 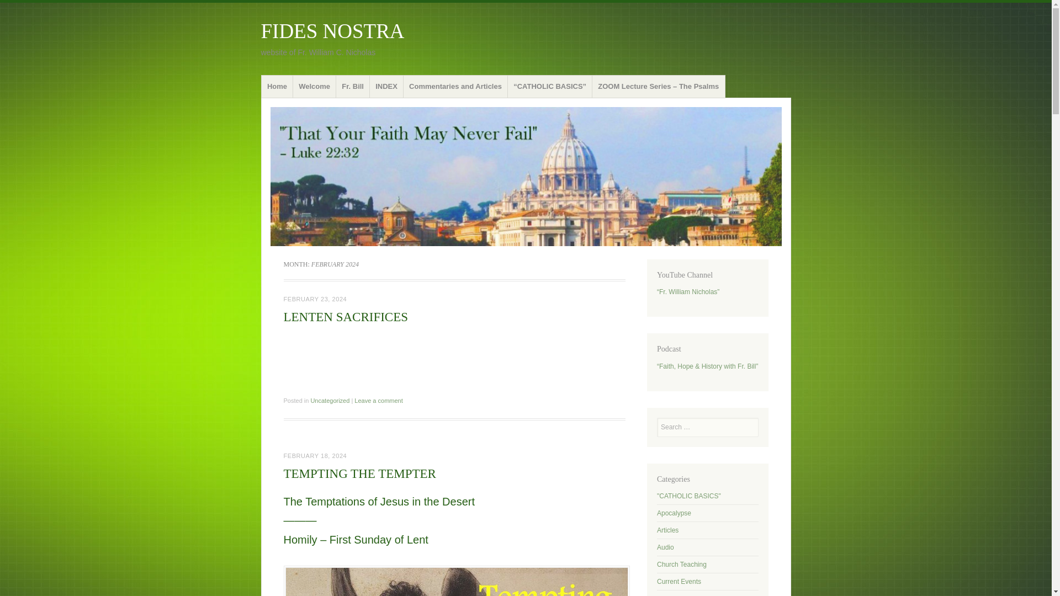 What do you see at coordinates (330, 401) in the screenshot?
I see `Uncategorized` at bounding box center [330, 401].